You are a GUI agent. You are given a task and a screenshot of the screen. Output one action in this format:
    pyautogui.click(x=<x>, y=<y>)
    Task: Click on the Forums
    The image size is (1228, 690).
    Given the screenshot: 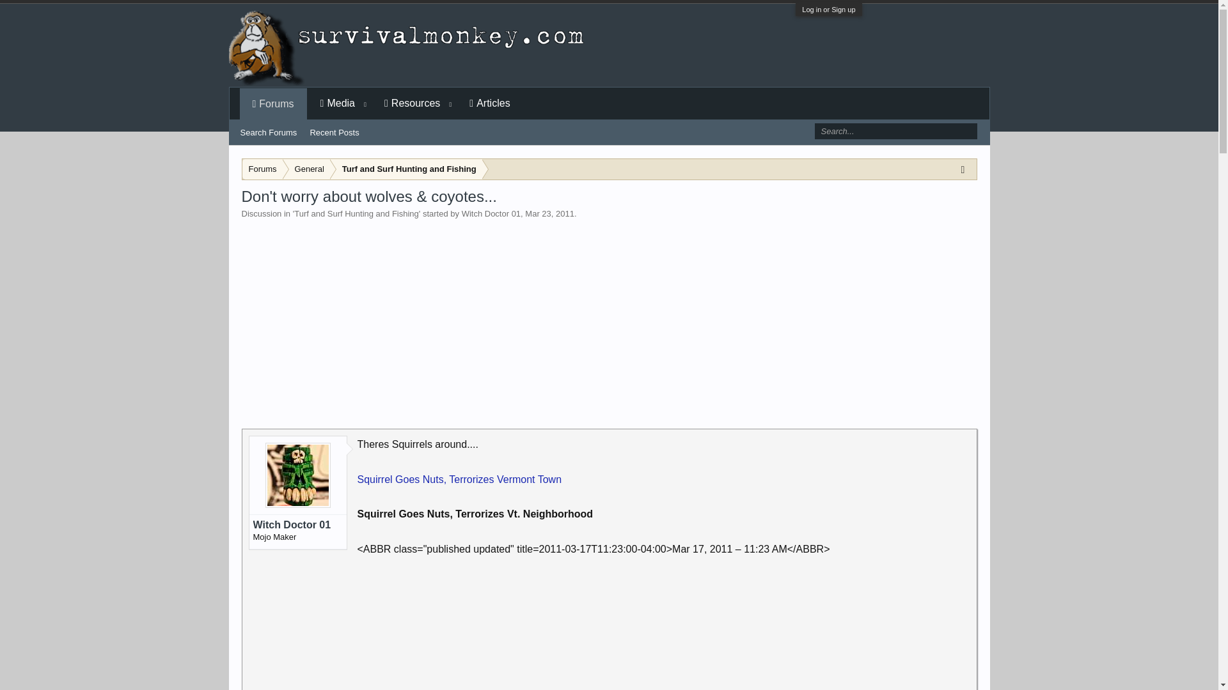 What is the action you would take?
    pyautogui.click(x=262, y=169)
    